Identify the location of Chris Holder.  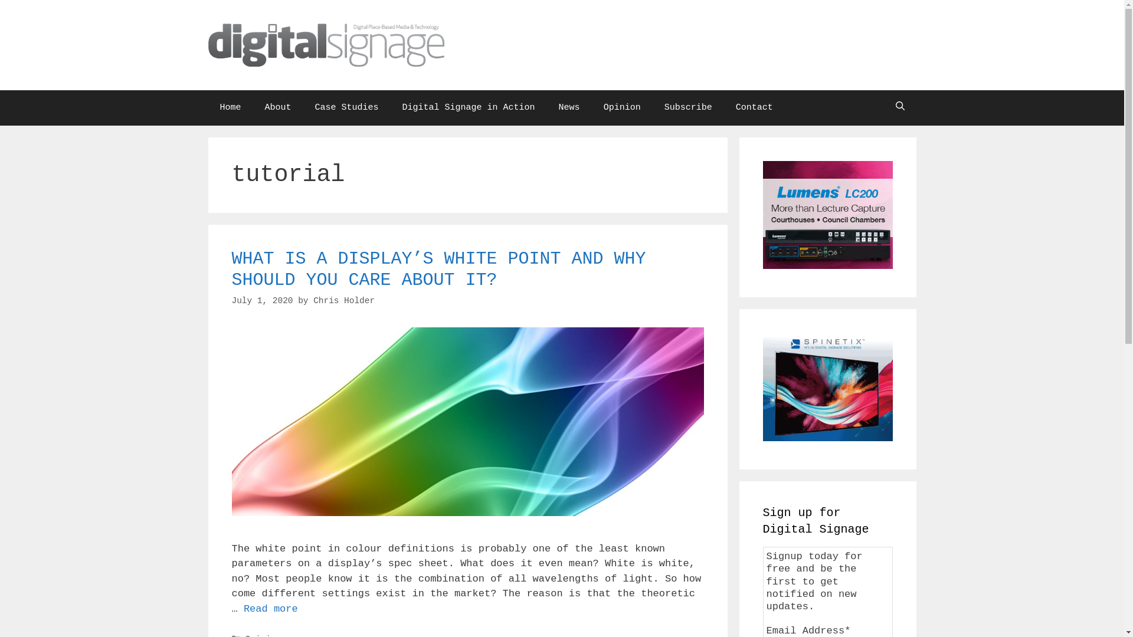
(344, 301).